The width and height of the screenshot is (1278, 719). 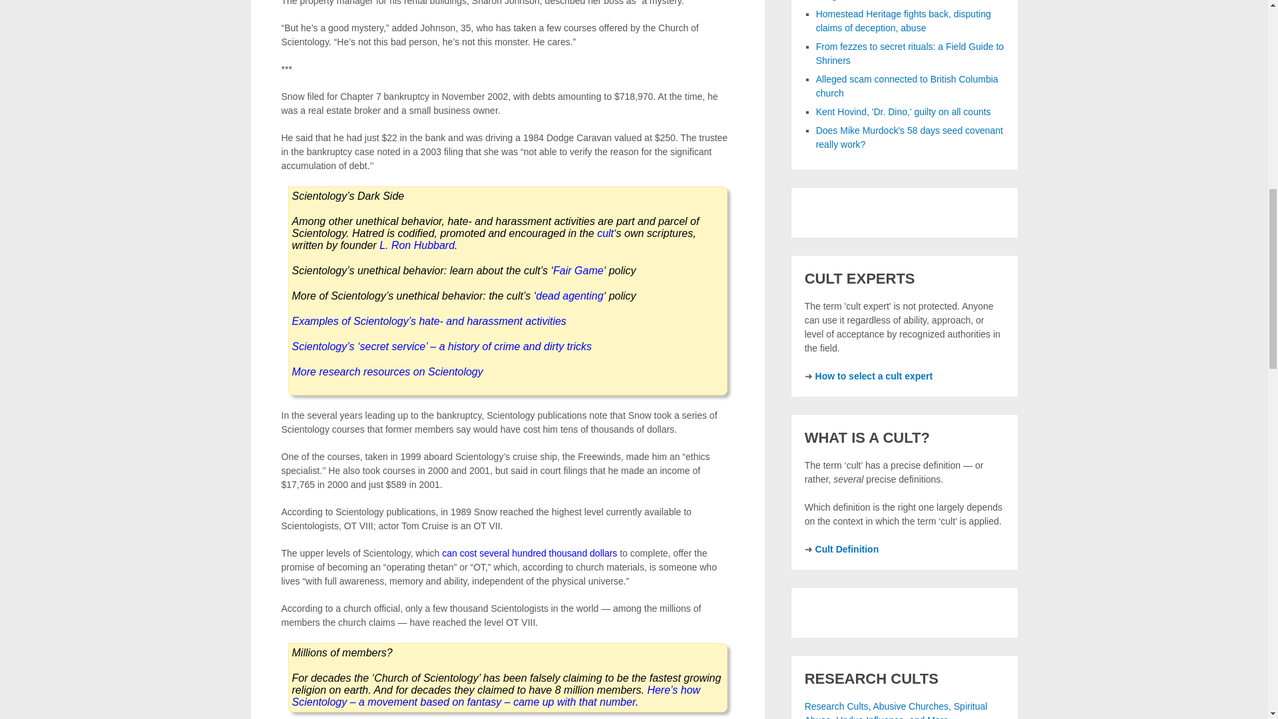 What do you see at coordinates (569, 296) in the screenshot?
I see `dead agenting` at bounding box center [569, 296].